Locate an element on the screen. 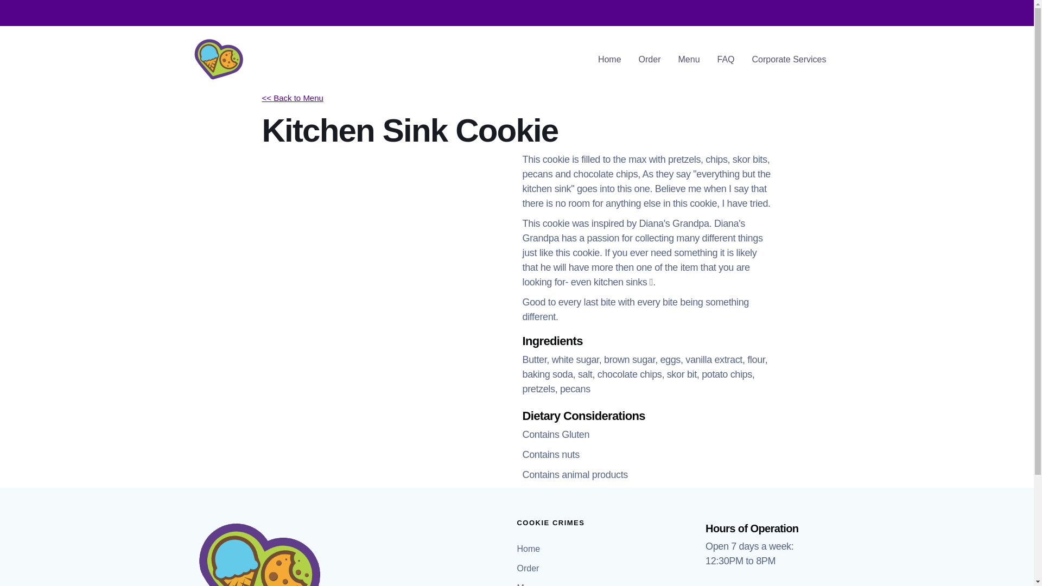 This screenshot has width=1042, height=586. Home is located at coordinates (610, 60).